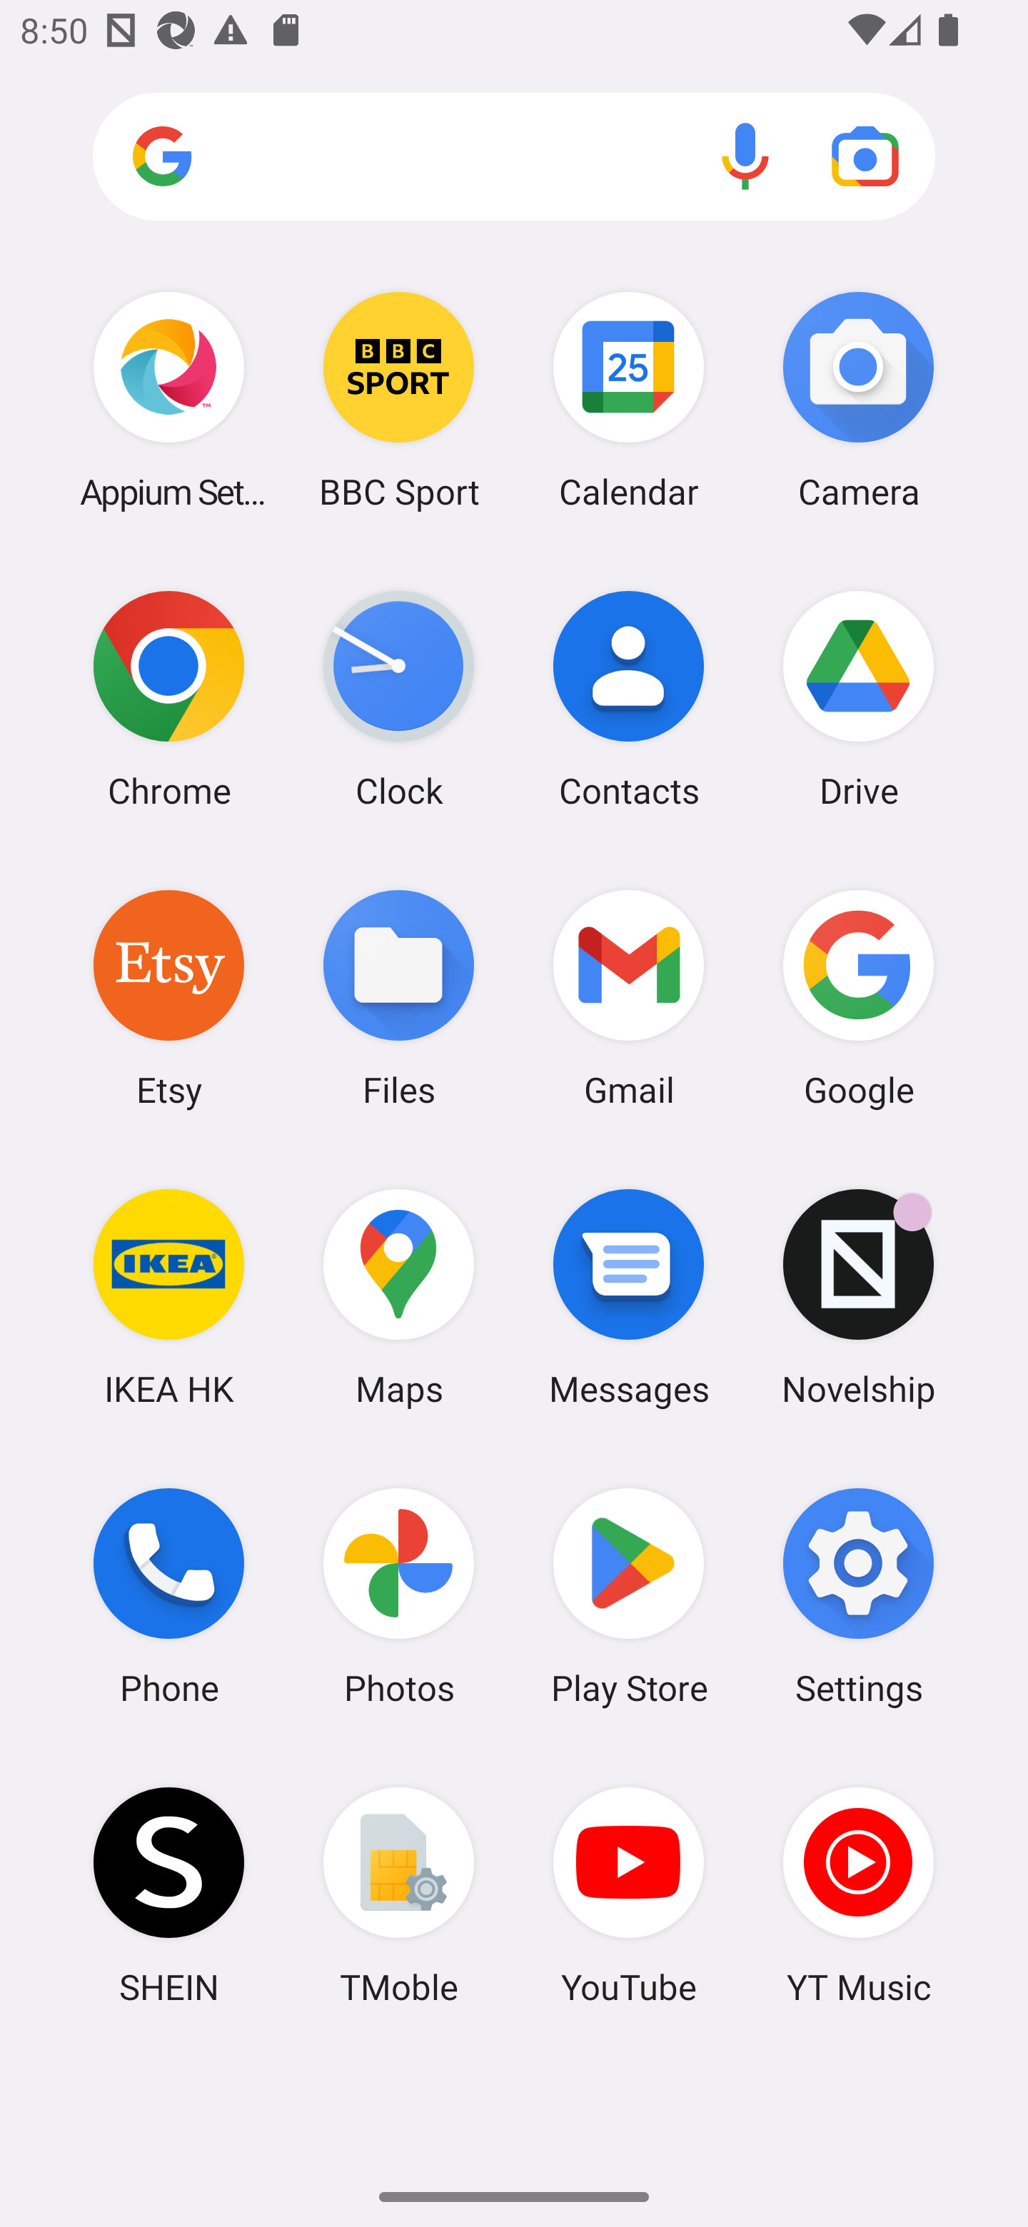  What do you see at coordinates (745, 156) in the screenshot?
I see `Voice search` at bounding box center [745, 156].